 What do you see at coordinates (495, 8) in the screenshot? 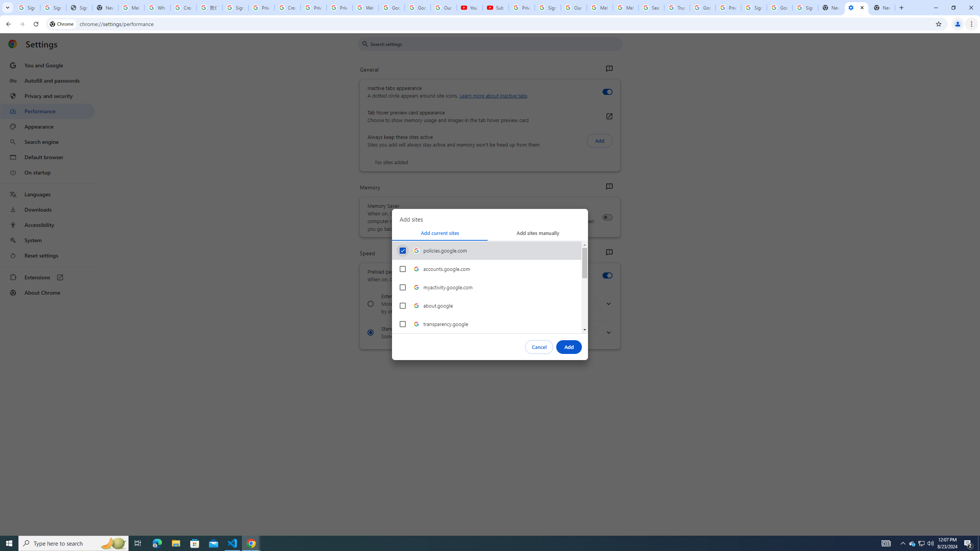
I see `Subscriptions - YouTube` at bounding box center [495, 8].